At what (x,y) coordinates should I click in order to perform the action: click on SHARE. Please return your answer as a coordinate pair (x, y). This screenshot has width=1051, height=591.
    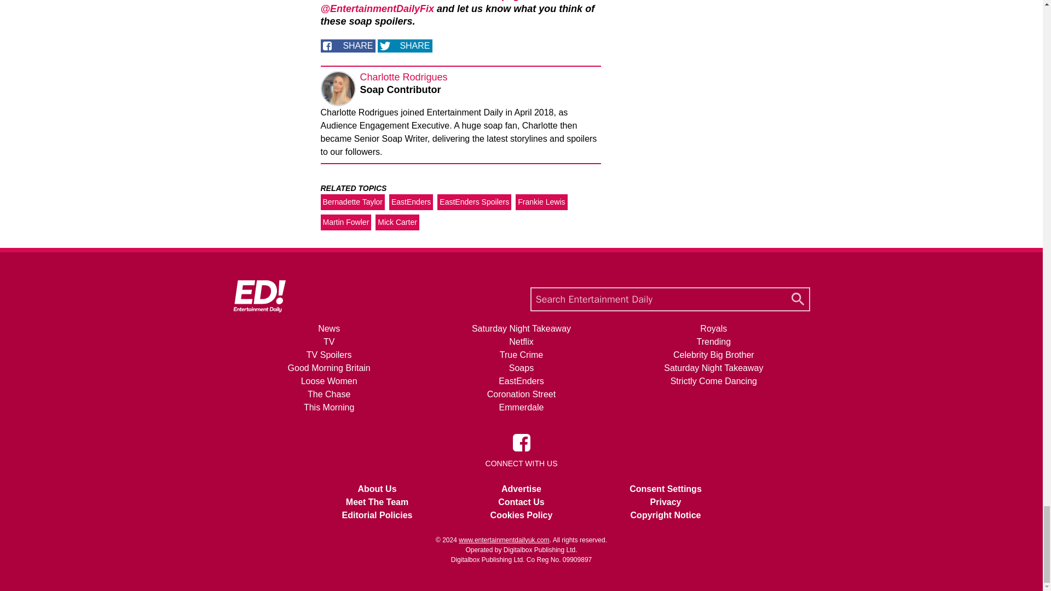
    Looking at the image, I should click on (348, 46).